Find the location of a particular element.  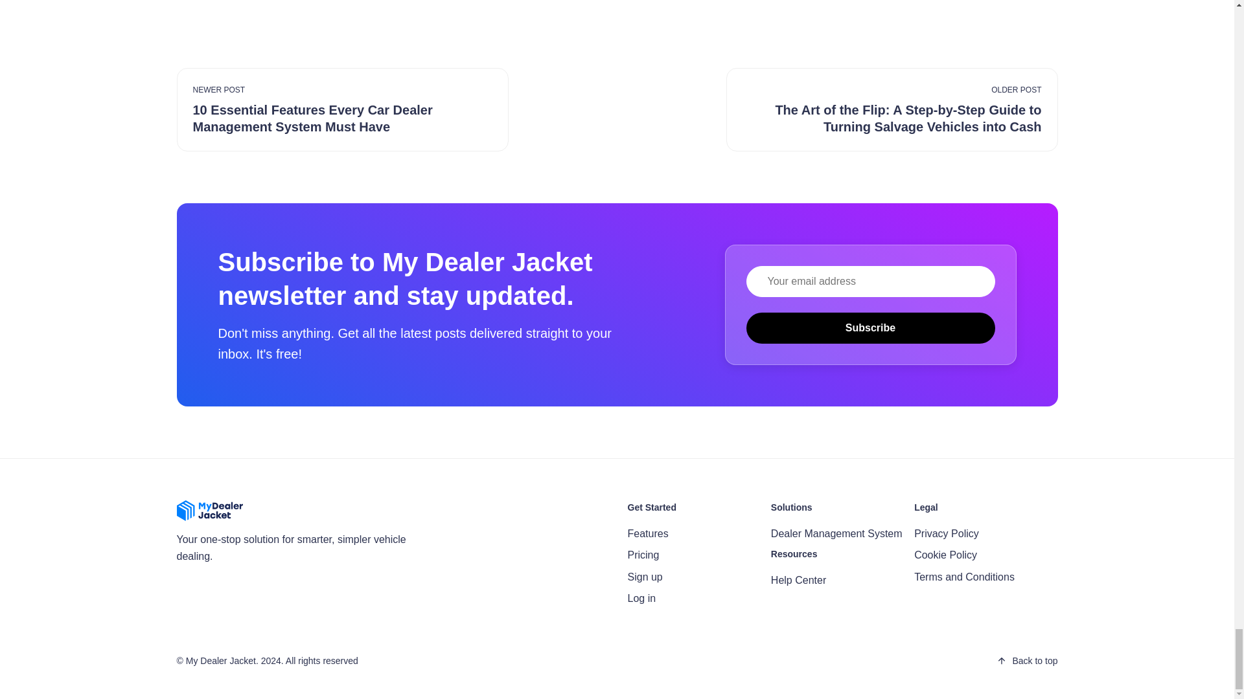

Sign up is located at coordinates (644, 577).